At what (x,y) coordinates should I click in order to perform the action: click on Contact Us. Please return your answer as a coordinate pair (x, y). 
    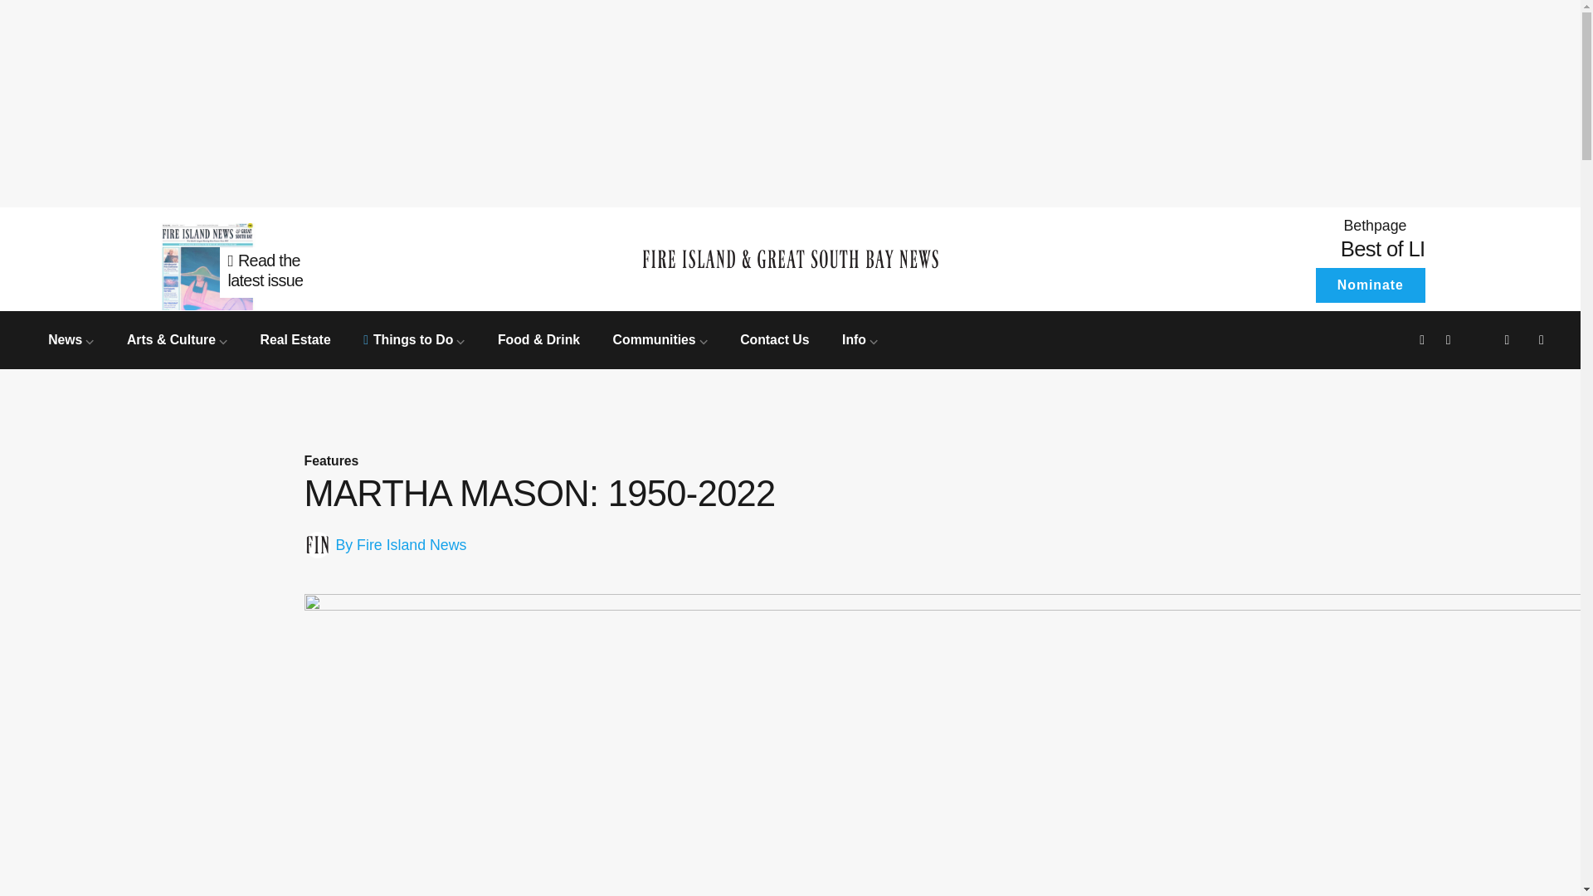
    Looking at the image, I should click on (775, 338).